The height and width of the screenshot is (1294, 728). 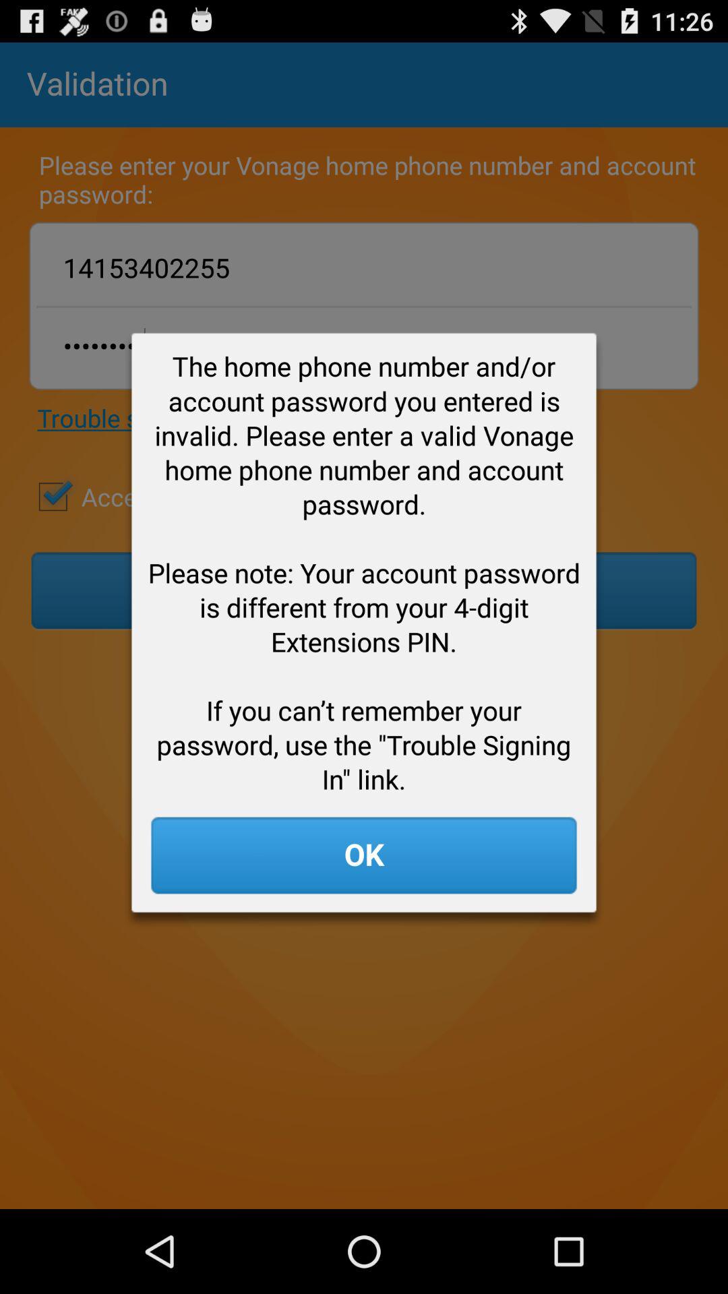 What do you see at coordinates (364, 855) in the screenshot?
I see `tap the app below the home phone app` at bounding box center [364, 855].